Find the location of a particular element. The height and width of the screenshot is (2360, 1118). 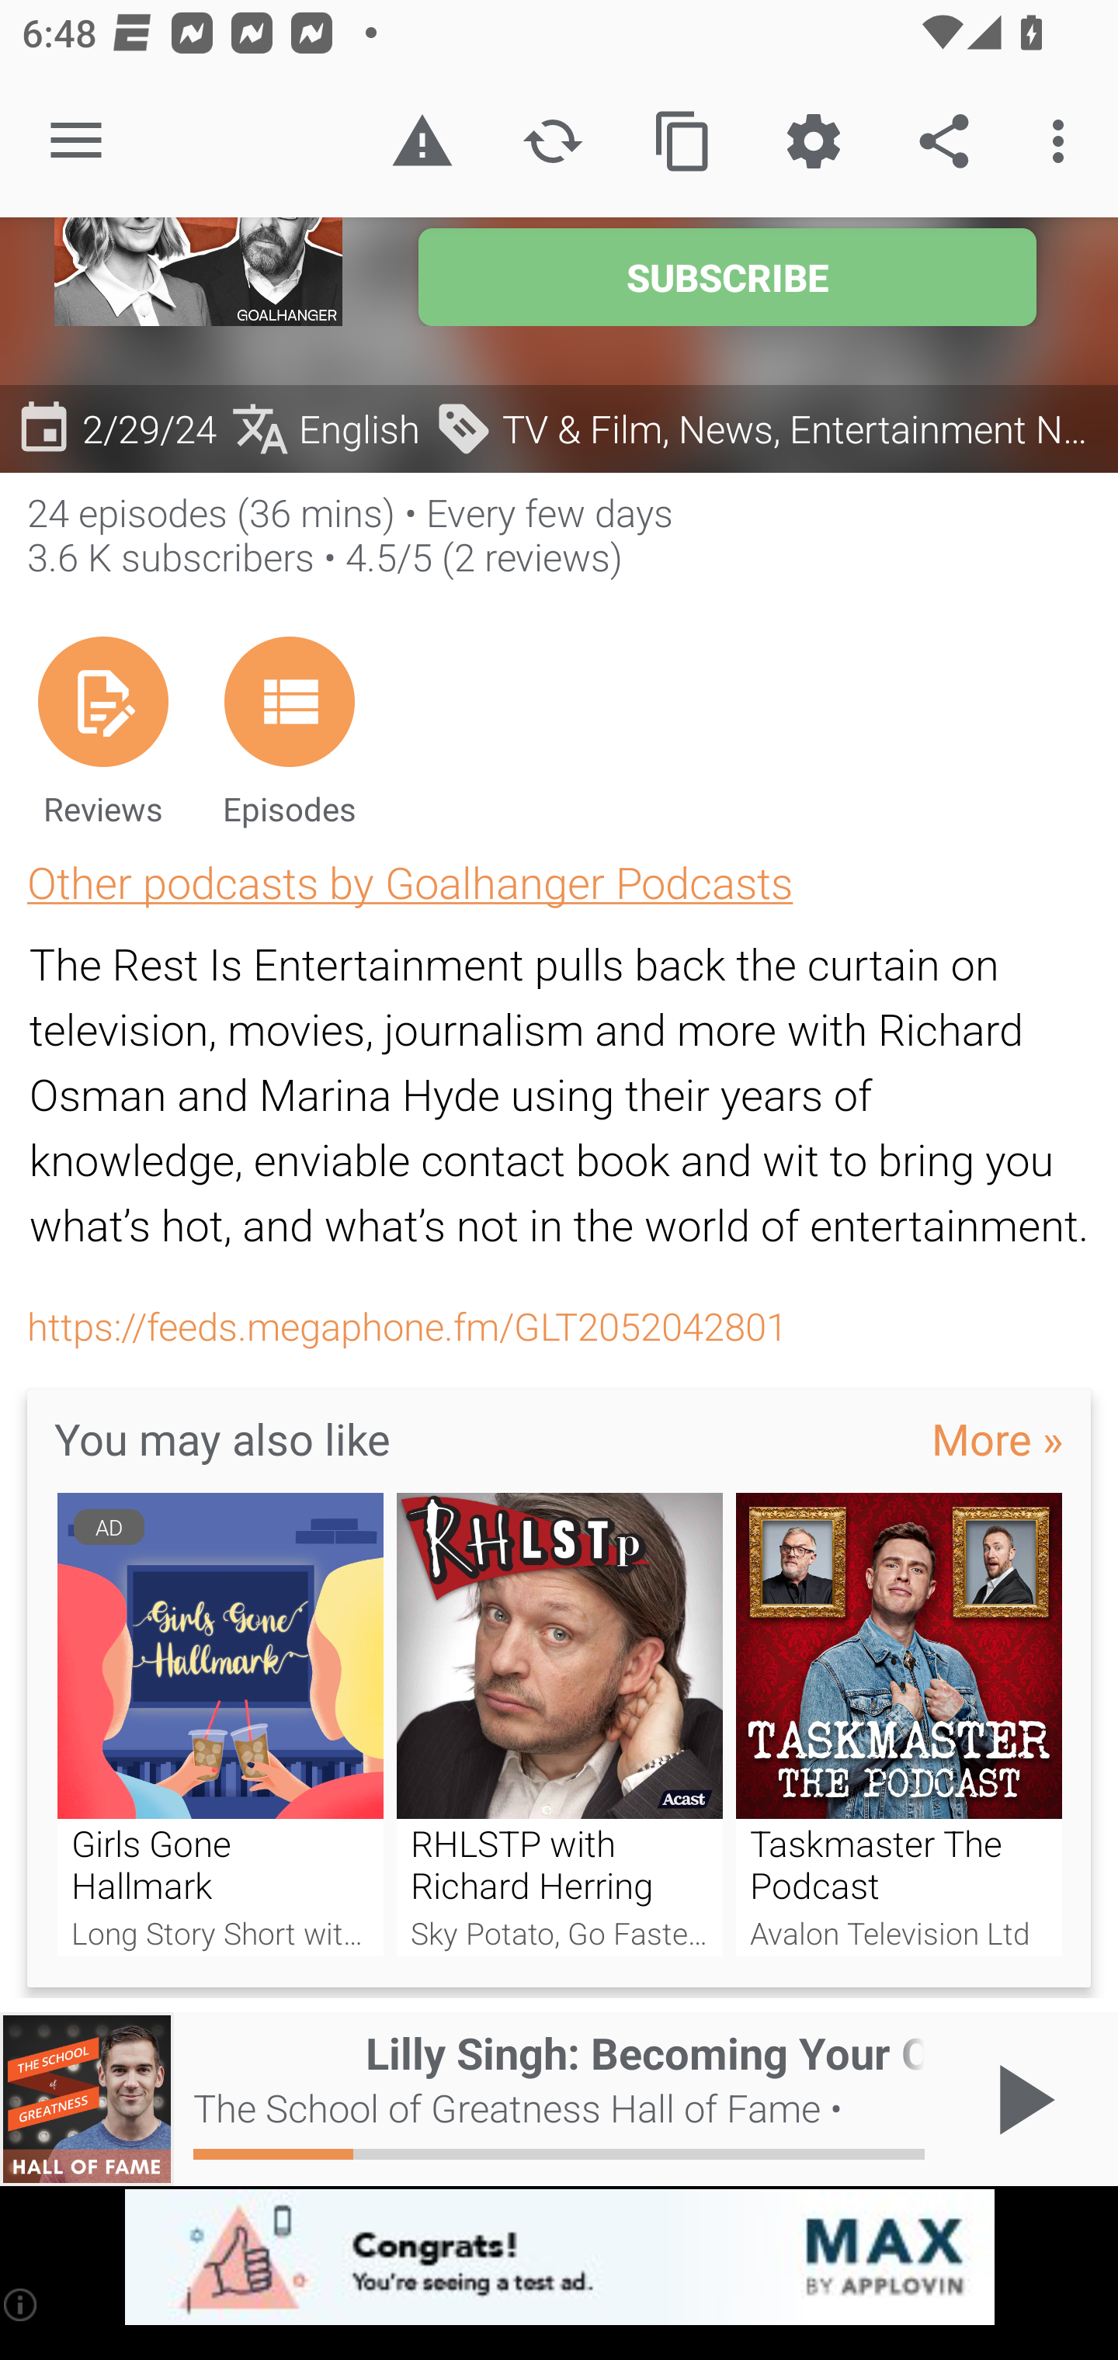

Taskmaster The Podcast Avalon Television Ltd is located at coordinates (899, 1725).